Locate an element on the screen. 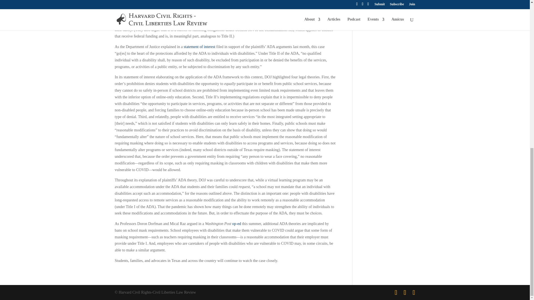  op-ed is located at coordinates (237, 224).